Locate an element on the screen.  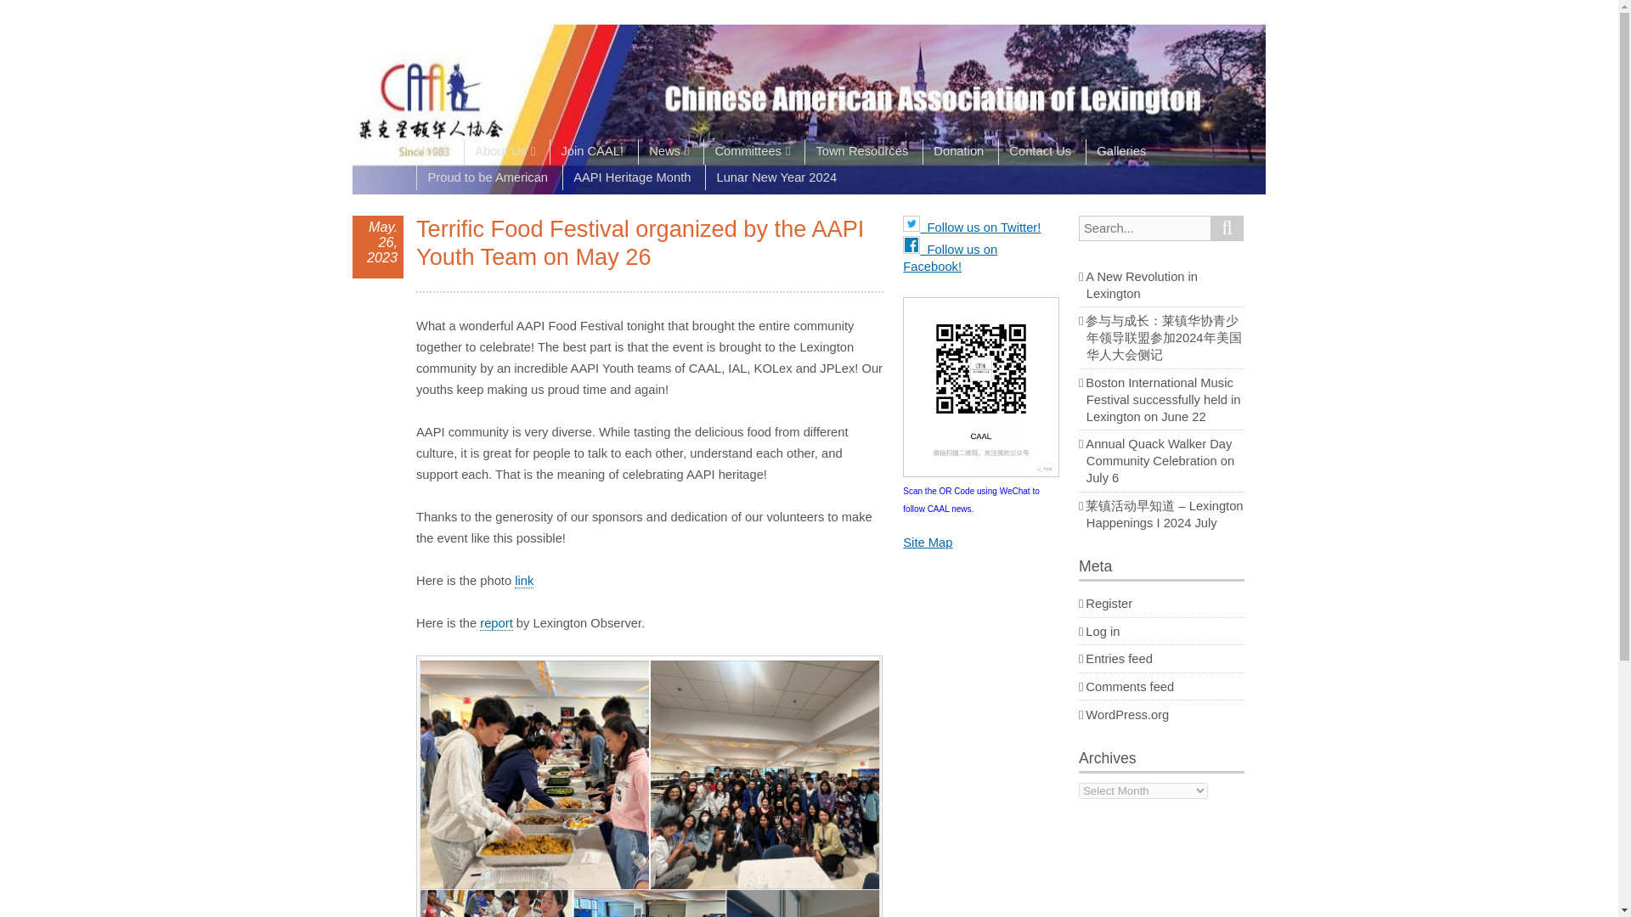
A New Revolution in Lexington is located at coordinates (1142, 285).